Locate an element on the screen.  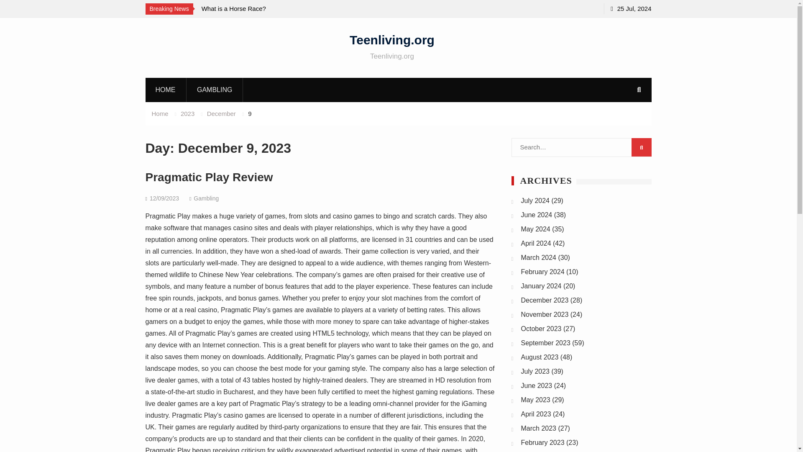
March 2024 is located at coordinates (539, 257).